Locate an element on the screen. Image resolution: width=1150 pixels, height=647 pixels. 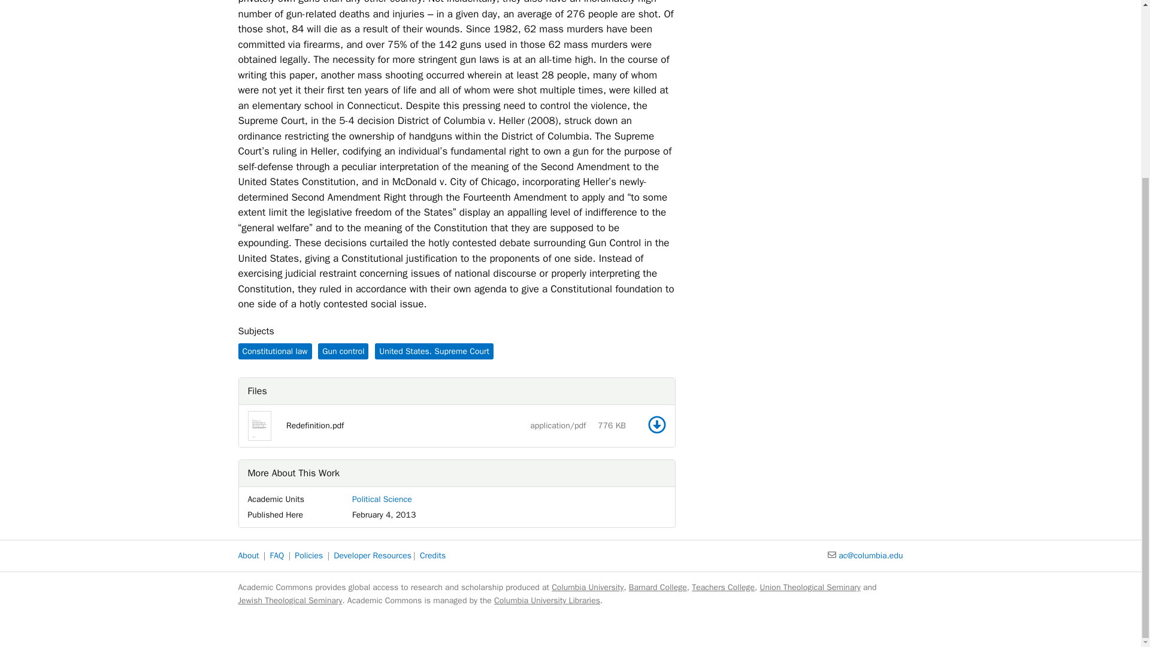
Columbia University Libraries is located at coordinates (547, 600).